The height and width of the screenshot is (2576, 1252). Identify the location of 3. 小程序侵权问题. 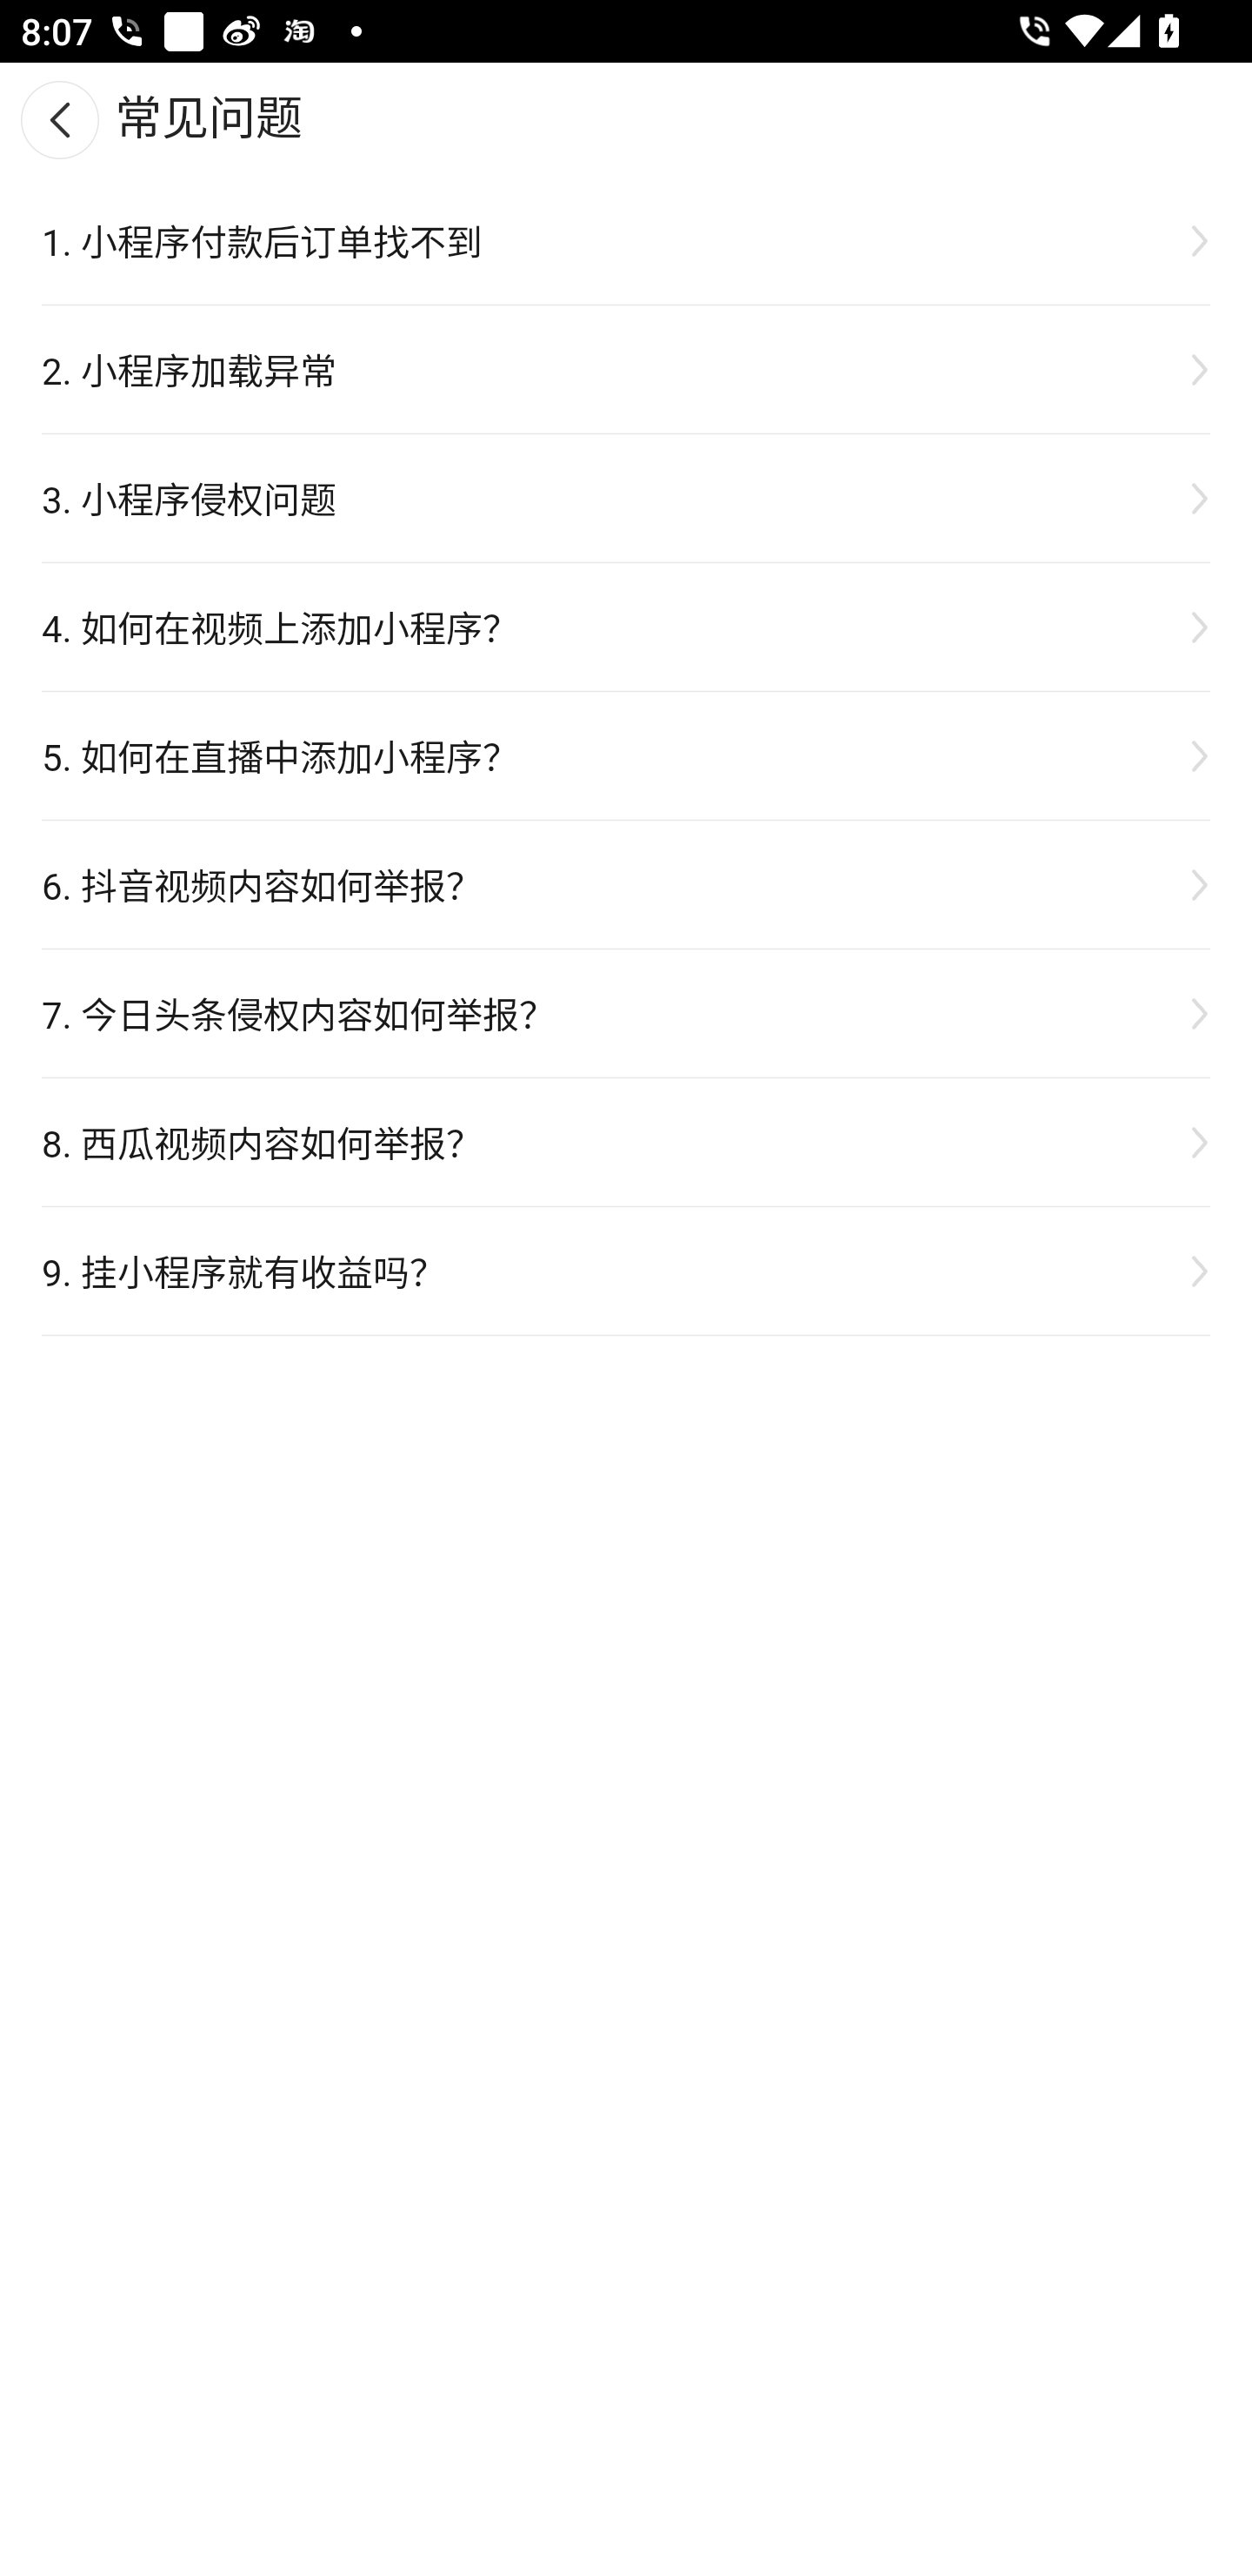
(626, 496).